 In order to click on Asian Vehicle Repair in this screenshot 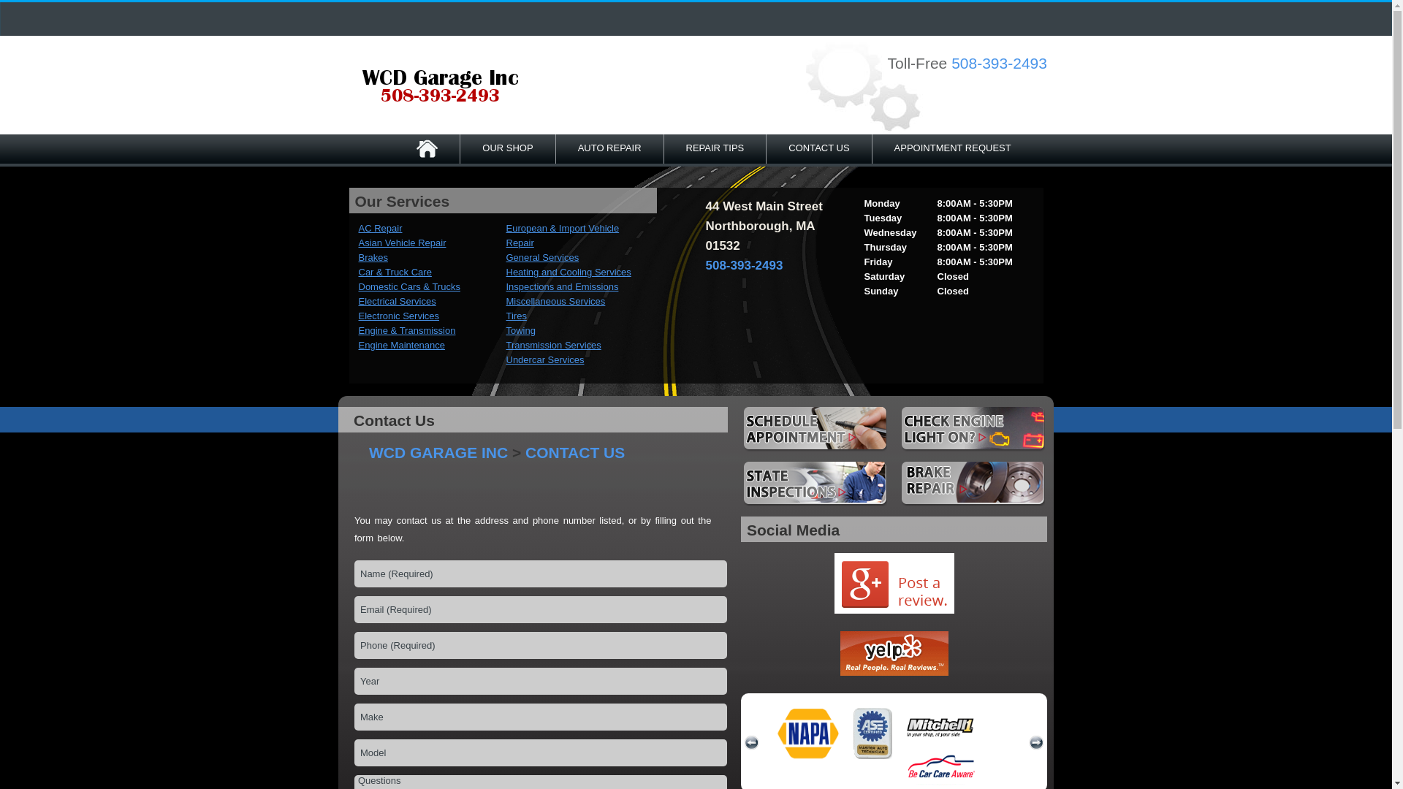, I will do `click(402, 243)`.